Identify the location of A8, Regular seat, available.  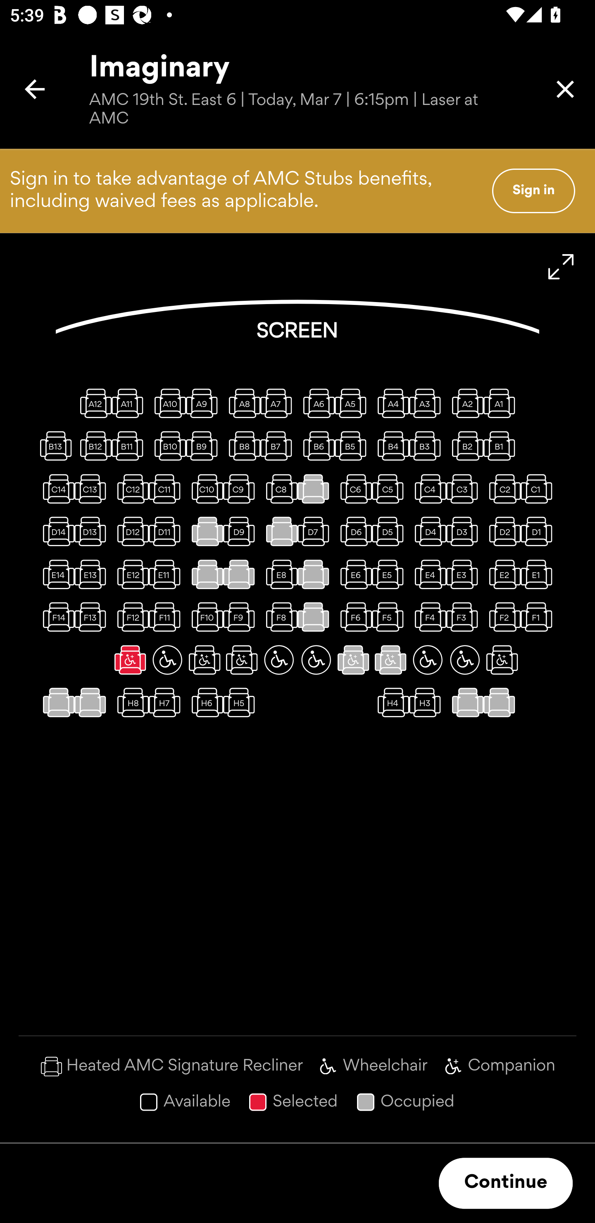
(242, 403).